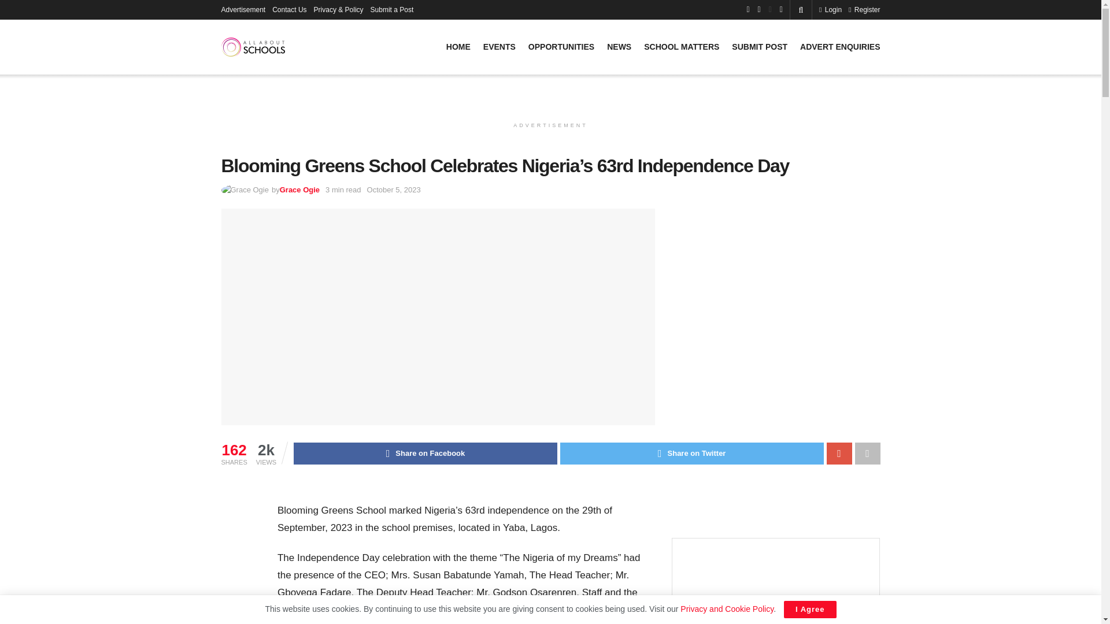  Describe the element at coordinates (561, 46) in the screenshot. I see `OPPORTUNITIES` at that location.